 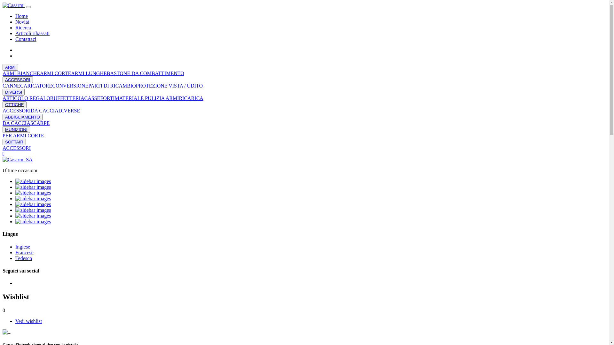 What do you see at coordinates (22, 117) in the screenshot?
I see `ABBIGLIAMENTO` at bounding box center [22, 117].